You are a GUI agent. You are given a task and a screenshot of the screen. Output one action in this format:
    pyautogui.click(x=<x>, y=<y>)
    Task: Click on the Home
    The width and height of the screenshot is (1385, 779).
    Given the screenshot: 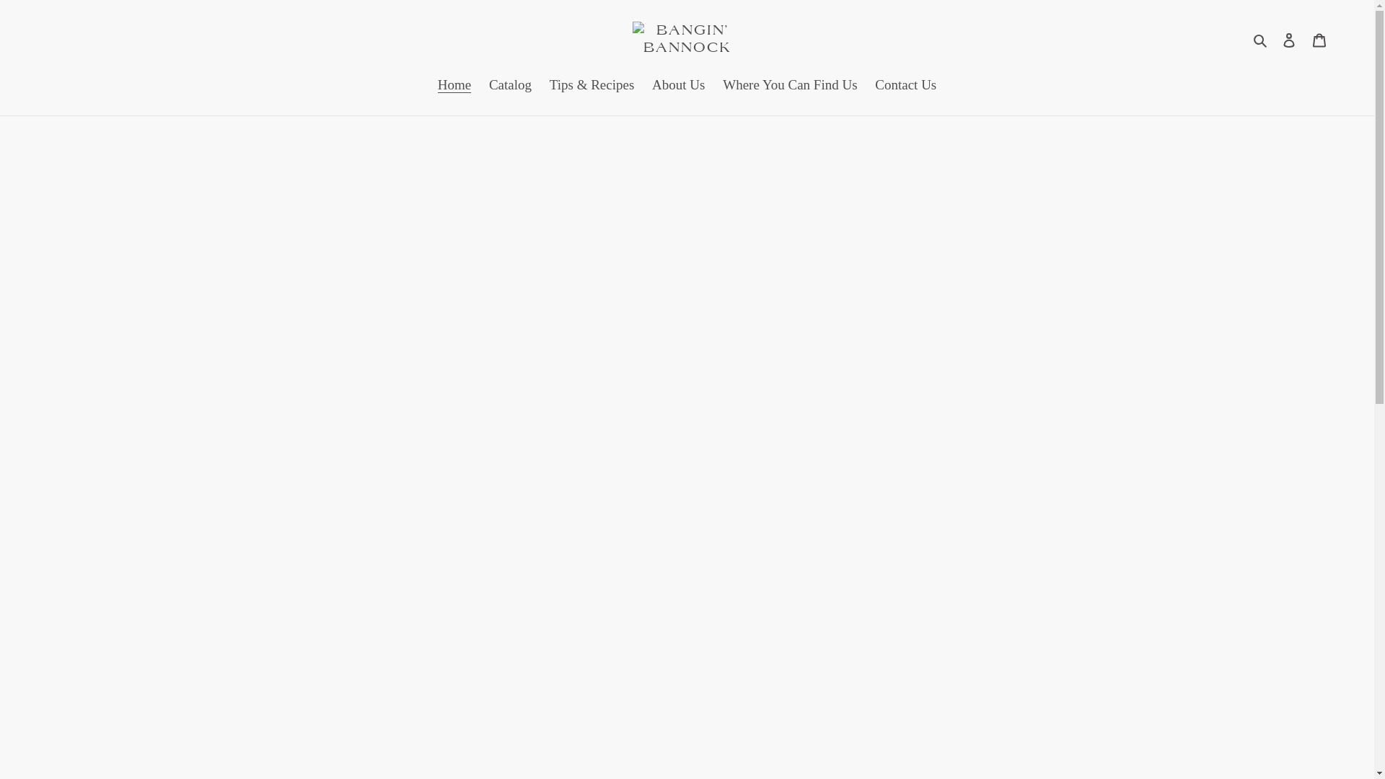 What is the action you would take?
    pyautogui.click(x=454, y=87)
    